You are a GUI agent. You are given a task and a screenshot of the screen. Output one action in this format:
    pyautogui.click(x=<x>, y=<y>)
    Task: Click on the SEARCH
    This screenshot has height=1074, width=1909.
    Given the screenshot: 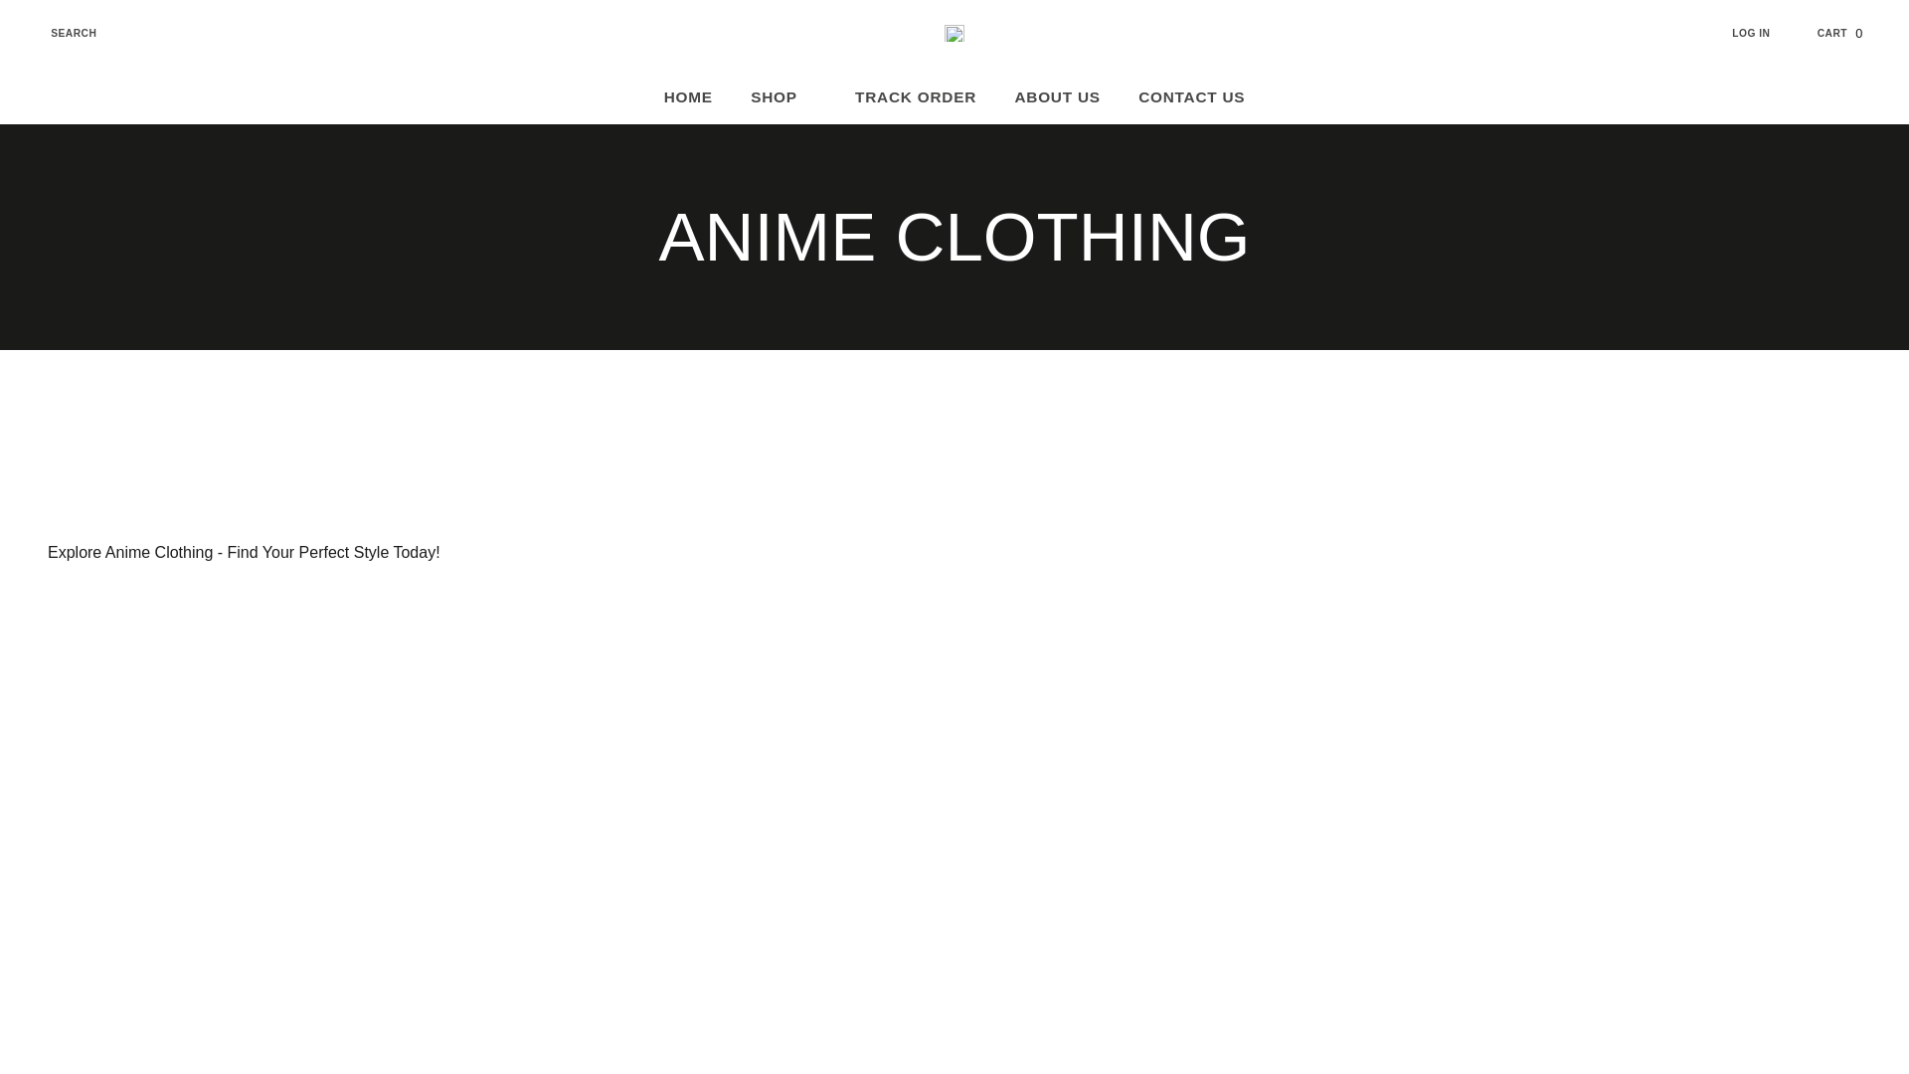 What is the action you would take?
    pyautogui.click(x=1056, y=97)
    